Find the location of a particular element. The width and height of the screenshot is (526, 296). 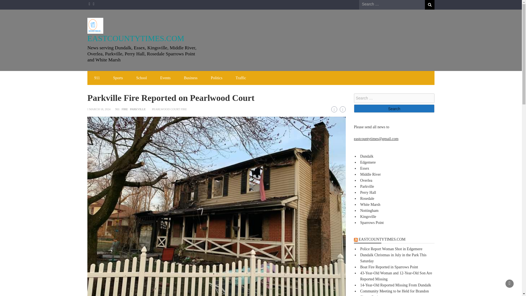

FIRE is located at coordinates (124, 109).